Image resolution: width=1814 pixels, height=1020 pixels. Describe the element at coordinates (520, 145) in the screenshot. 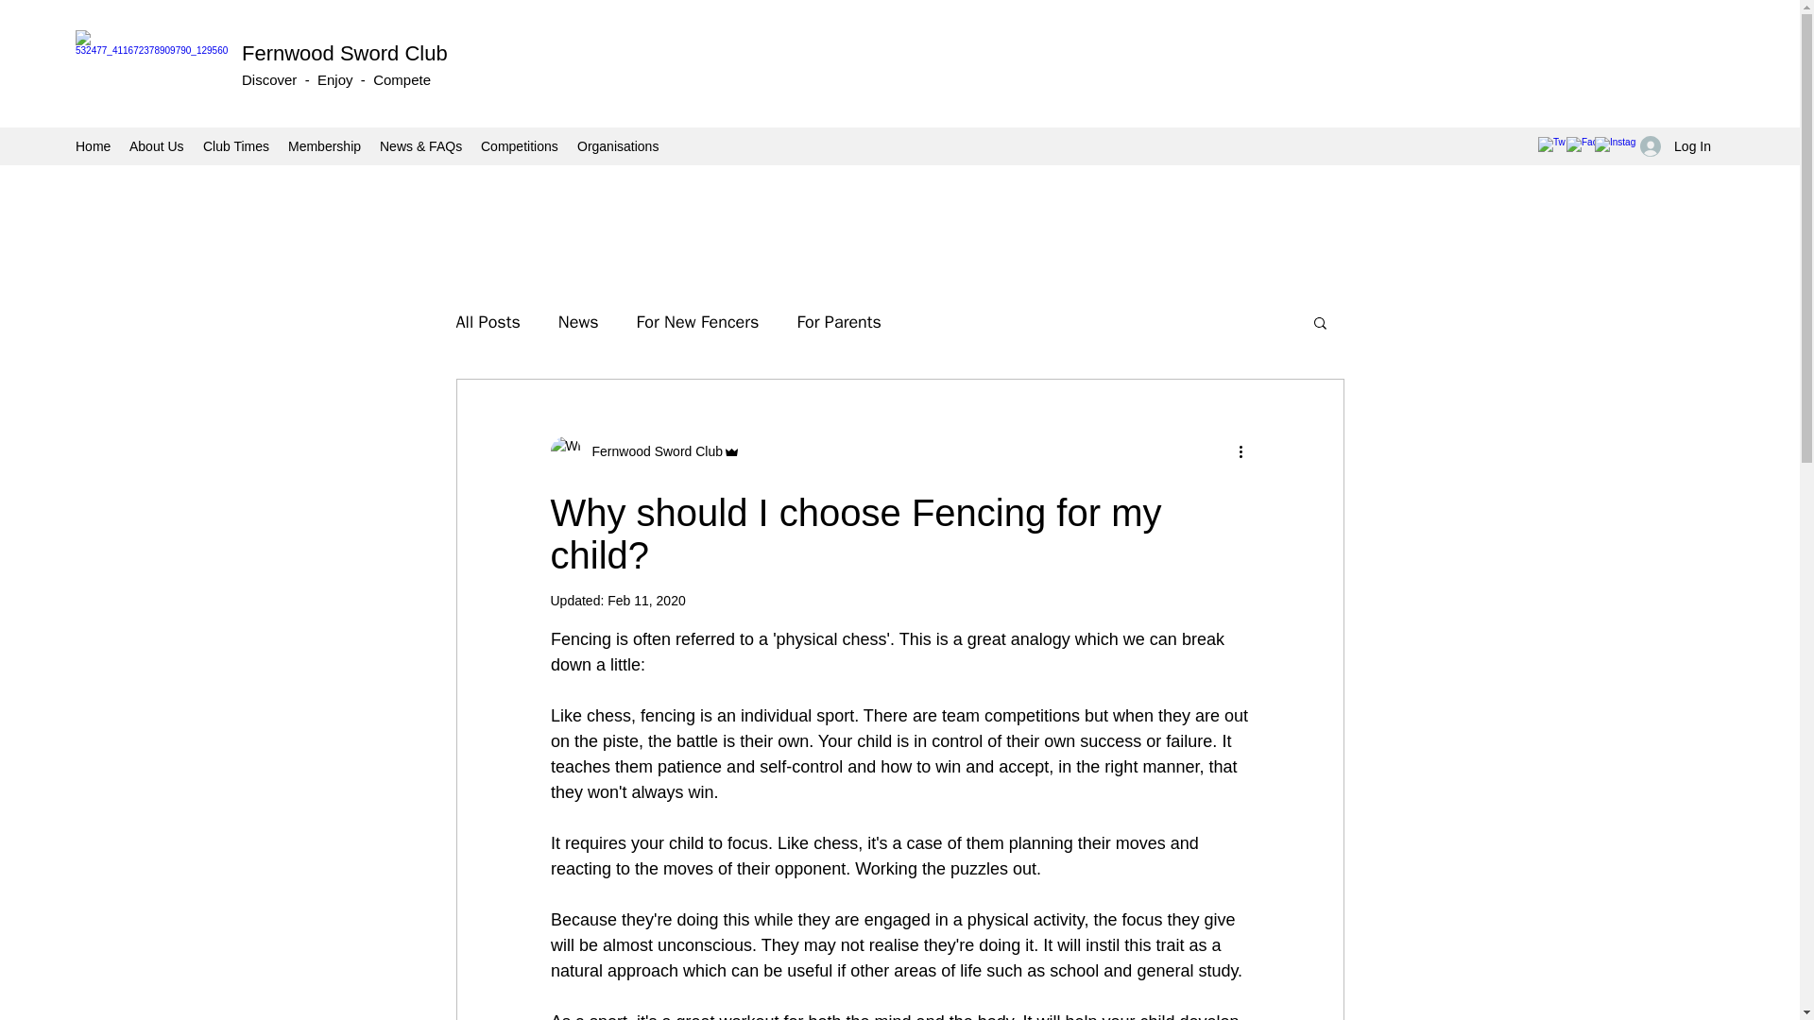

I see `Competitions` at that location.